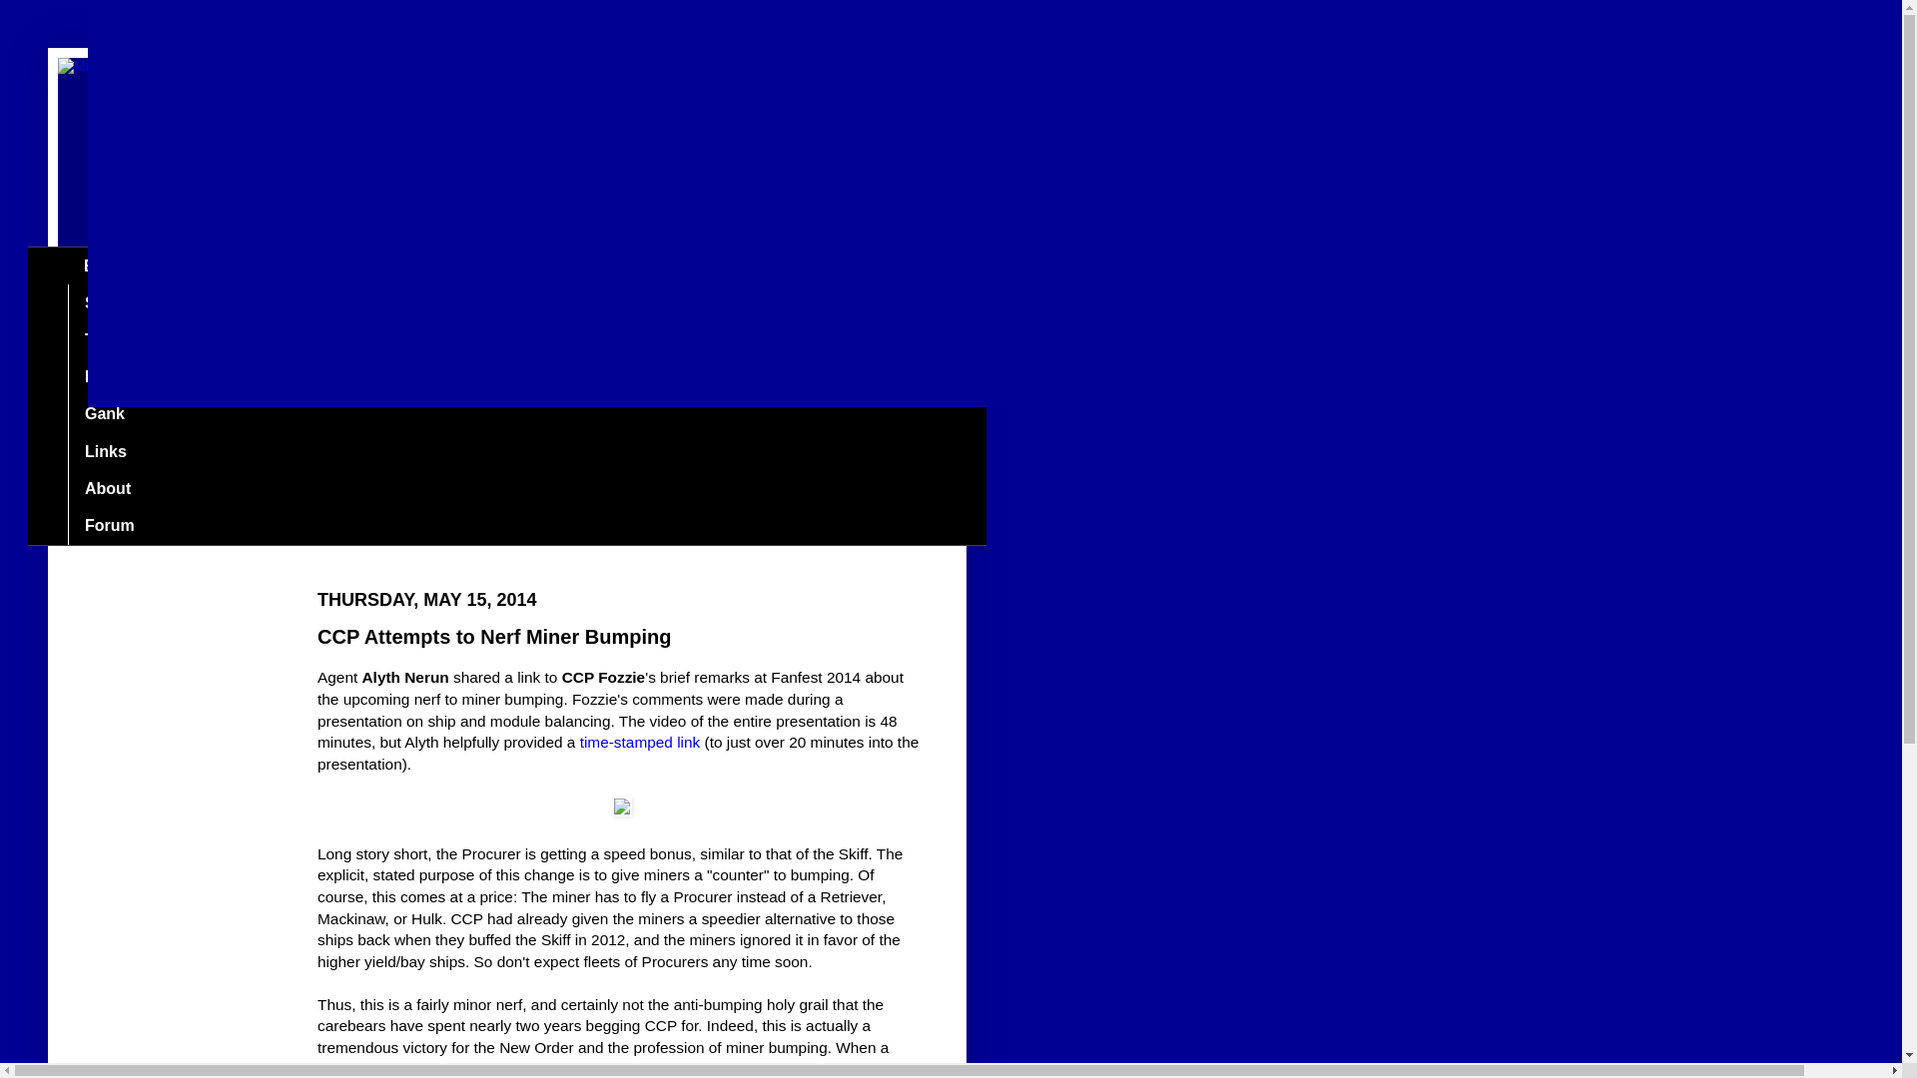 Image resolution: width=1917 pixels, height=1078 pixels. What do you see at coordinates (135, 302) in the screenshot?
I see `Shareholders` at bounding box center [135, 302].